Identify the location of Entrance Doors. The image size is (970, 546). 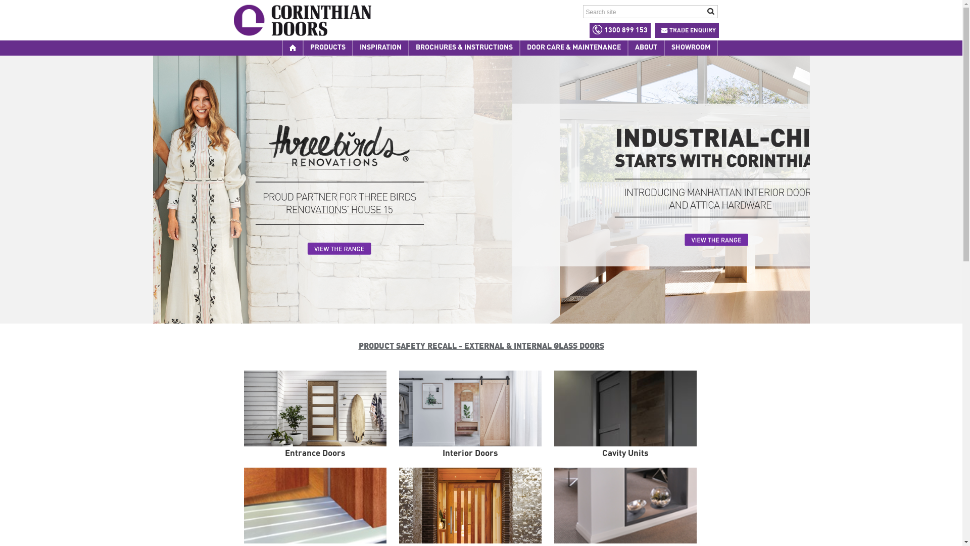
(321, 419).